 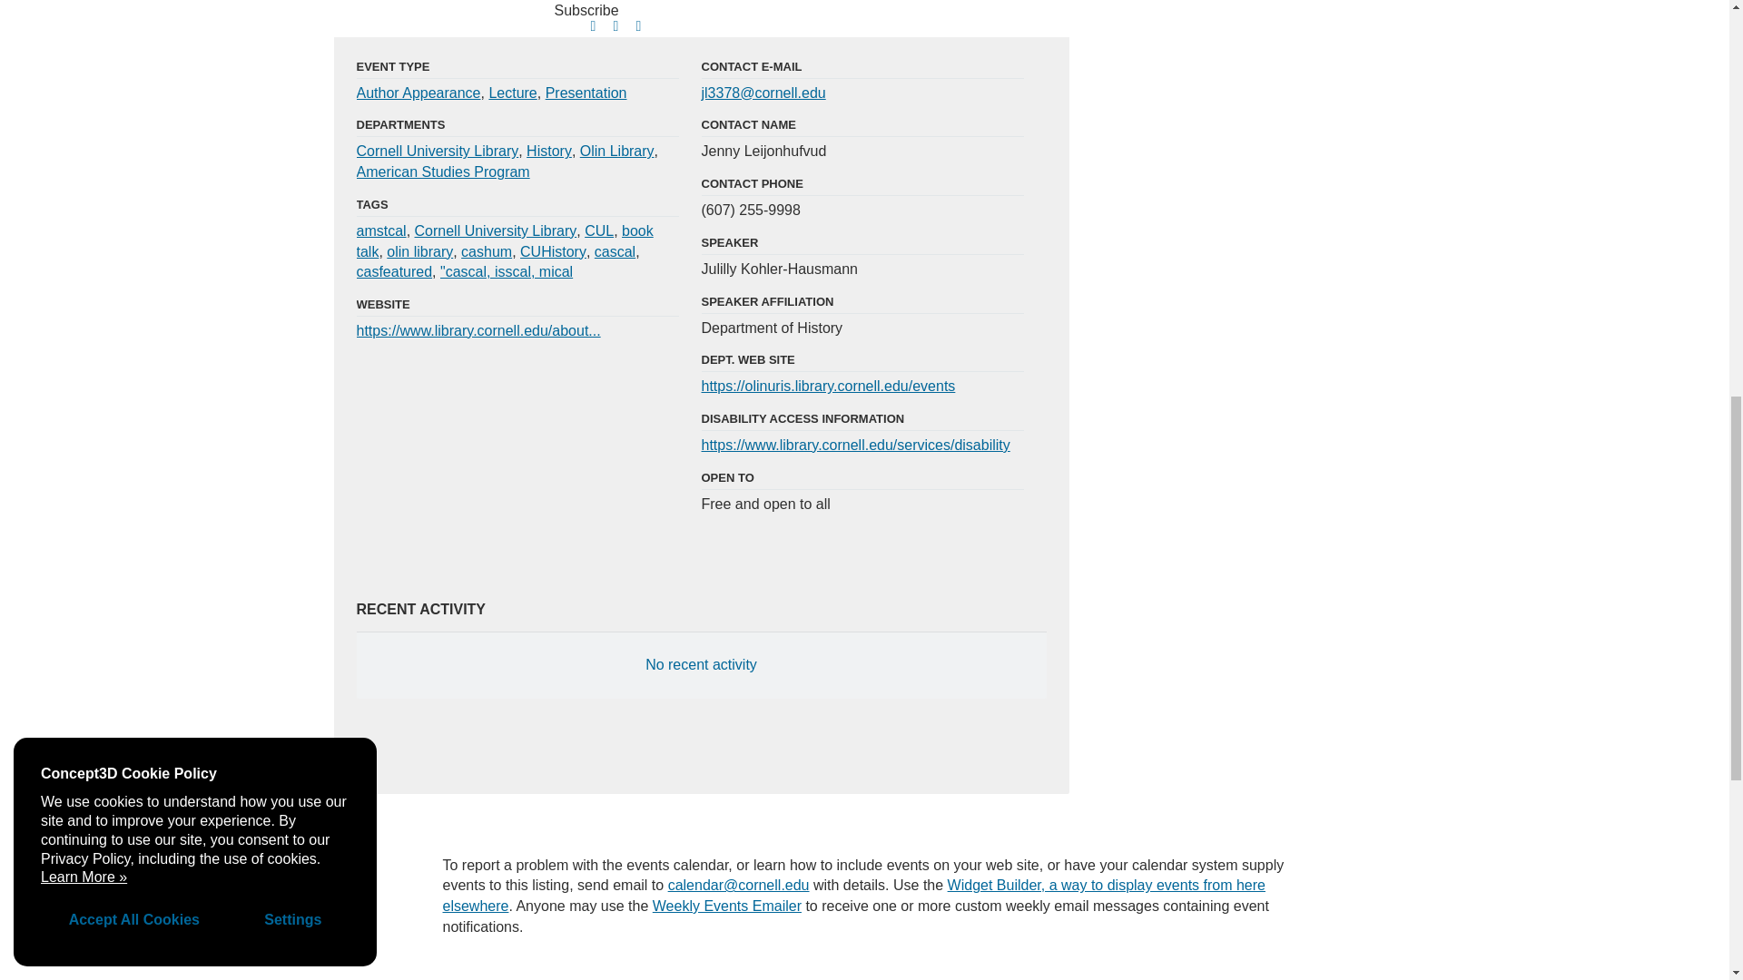 What do you see at coordinates (622, 27) in the screenshot?
I see `Save to iCal` at bounding box center [622, 27].